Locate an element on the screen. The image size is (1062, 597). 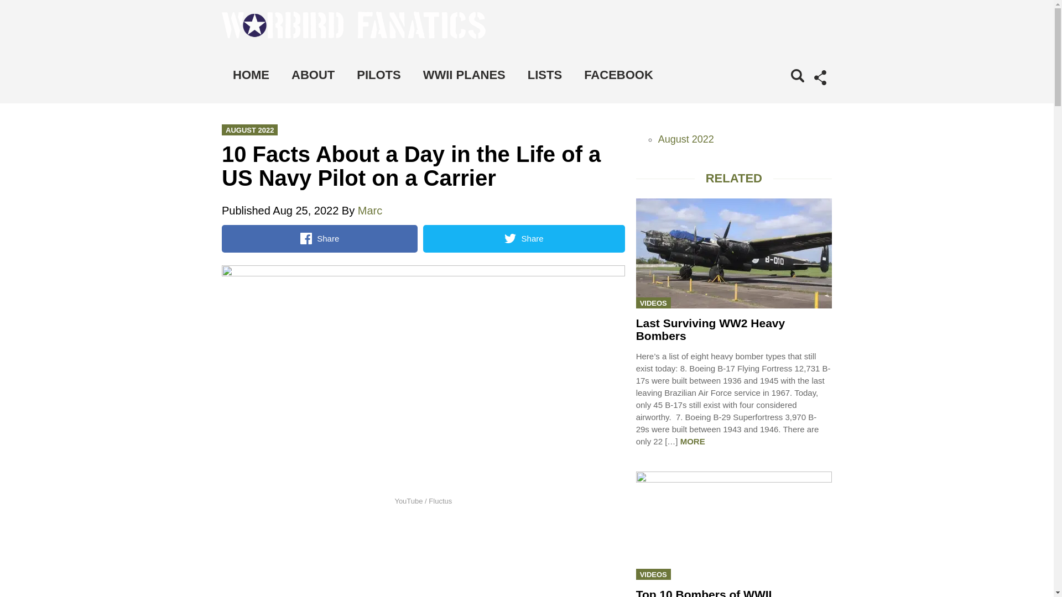
HOME is located at coordinates (251, 75).